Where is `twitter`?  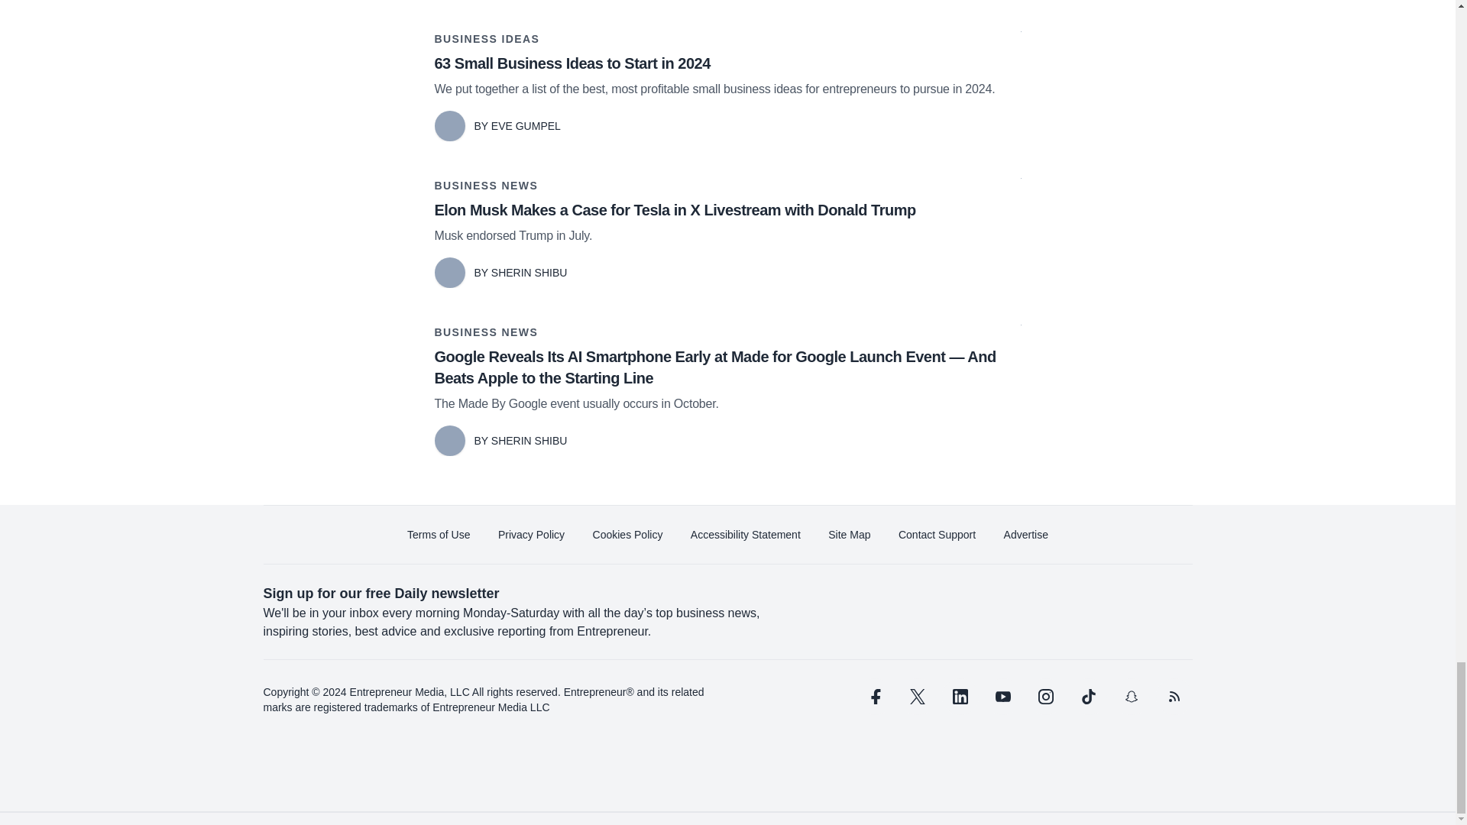 twitter is located at coordinates (917, 697).